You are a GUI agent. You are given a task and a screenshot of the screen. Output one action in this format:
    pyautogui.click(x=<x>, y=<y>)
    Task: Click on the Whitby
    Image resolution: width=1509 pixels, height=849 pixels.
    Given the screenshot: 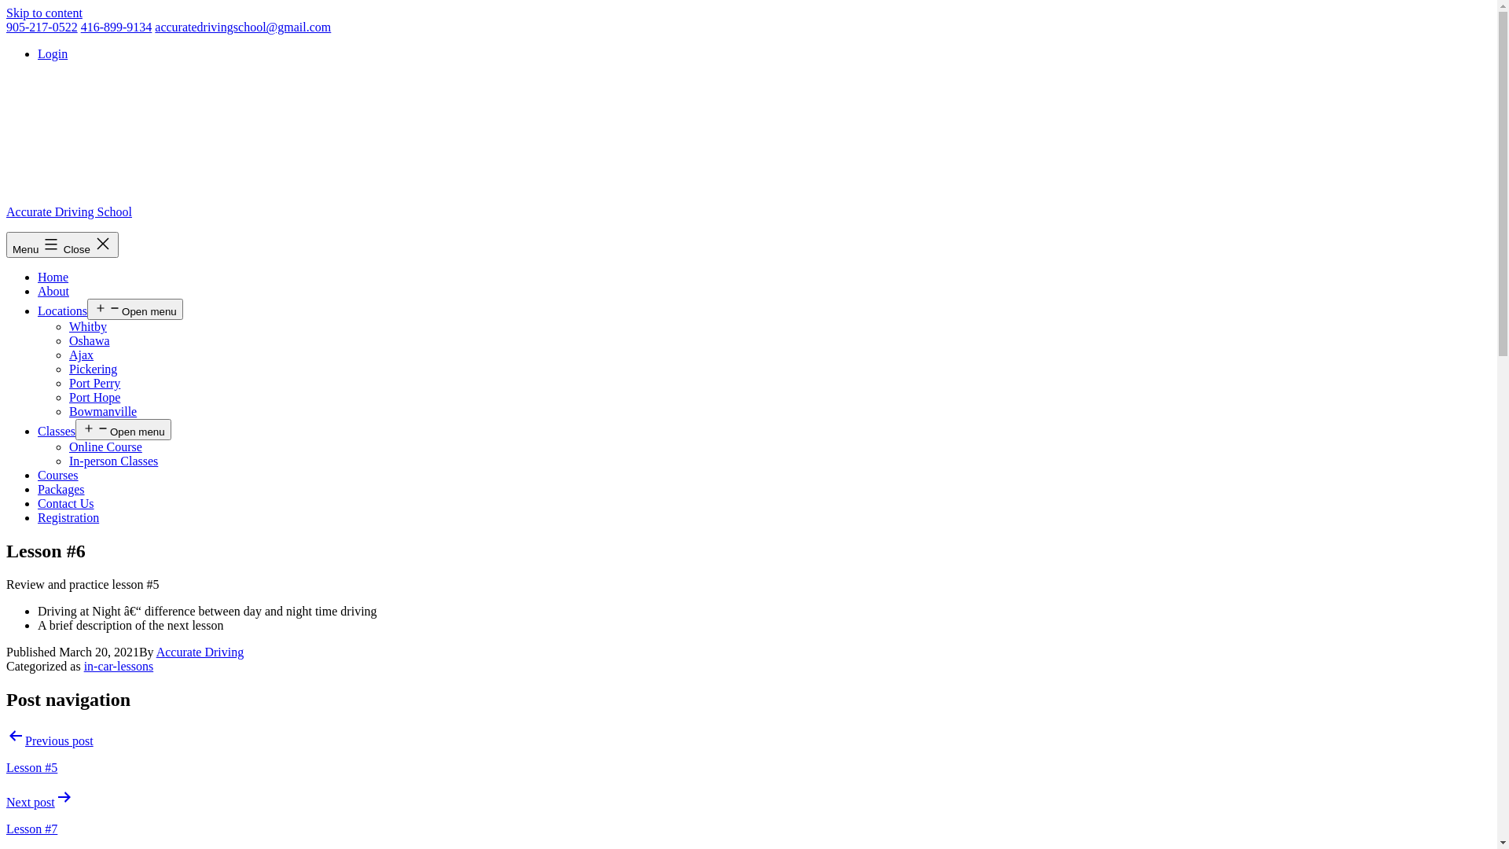 What is the action you would take?
    pyautogui.click(x=88, y=327)
    